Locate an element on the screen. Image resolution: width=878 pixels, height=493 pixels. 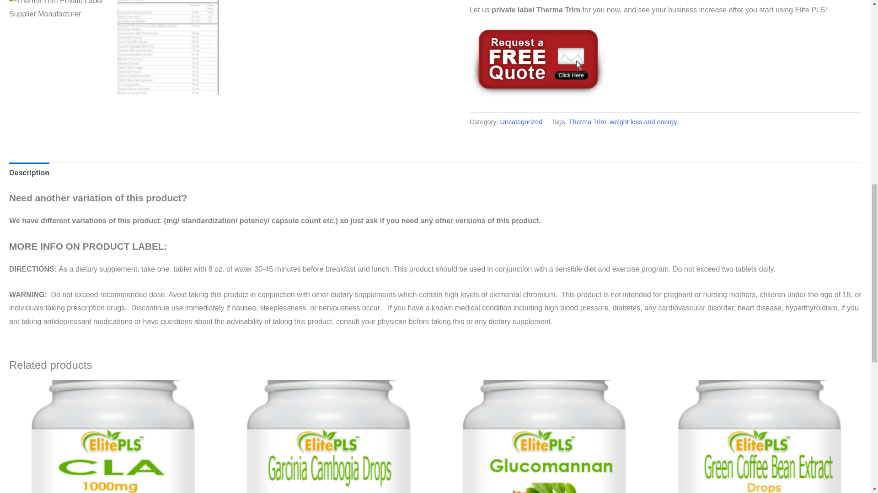
Description is located at coordinates (29, 173).